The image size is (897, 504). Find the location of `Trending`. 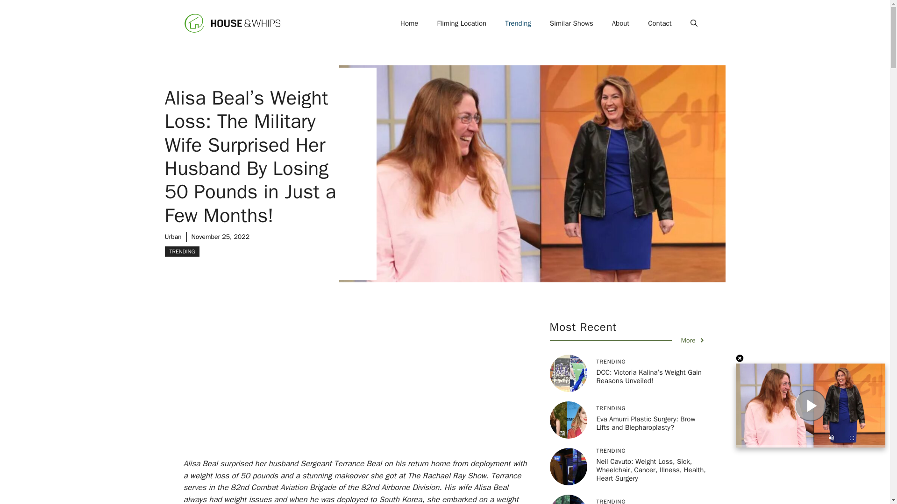

Trending is located at coordinates (518, 23).